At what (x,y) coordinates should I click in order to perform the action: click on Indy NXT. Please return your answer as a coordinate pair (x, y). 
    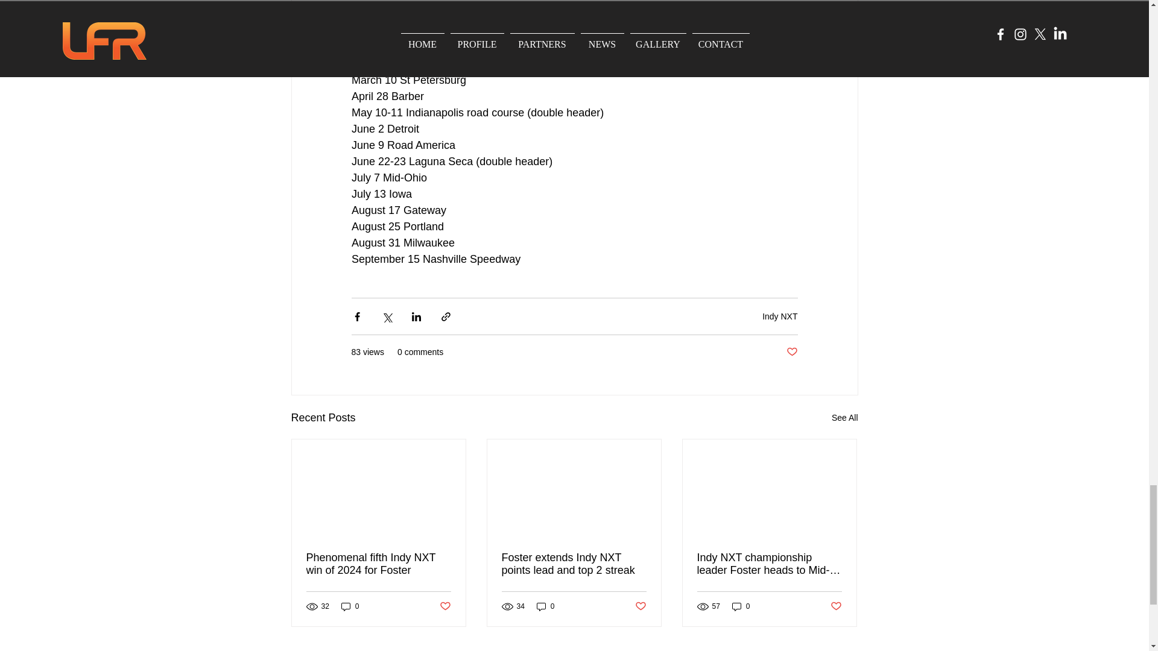
    Looking at the image, I should click on (779, 316).